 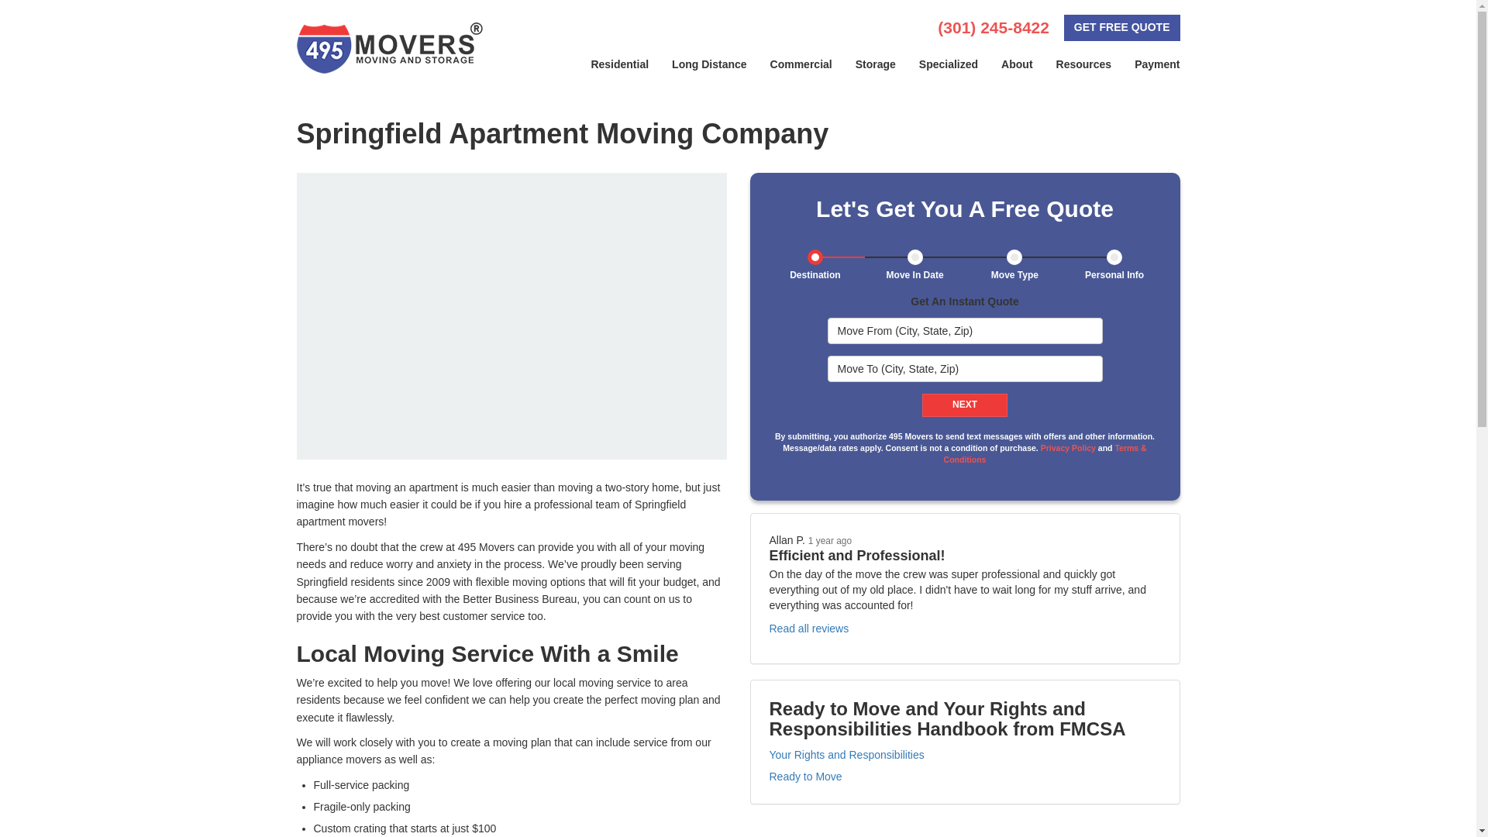 What do you see at coordinates (949, 64) in the screenshot?
I see `Specialized` at bounding box center [949, 64].